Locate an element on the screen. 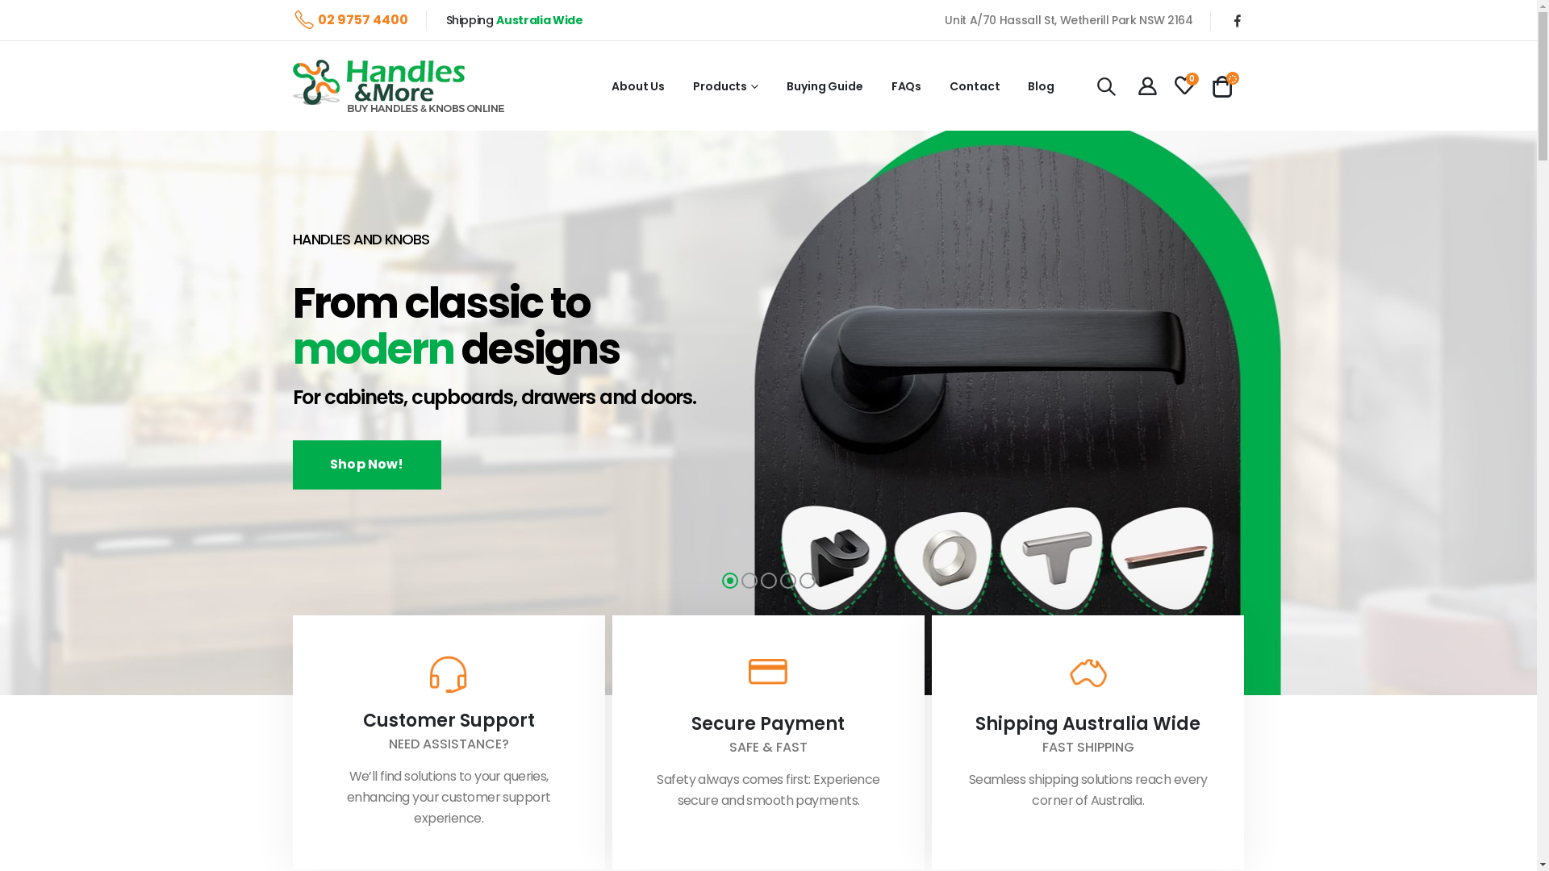 This screenshot has height=871, width=1549. FAQs is located at coordinates (907, 86).